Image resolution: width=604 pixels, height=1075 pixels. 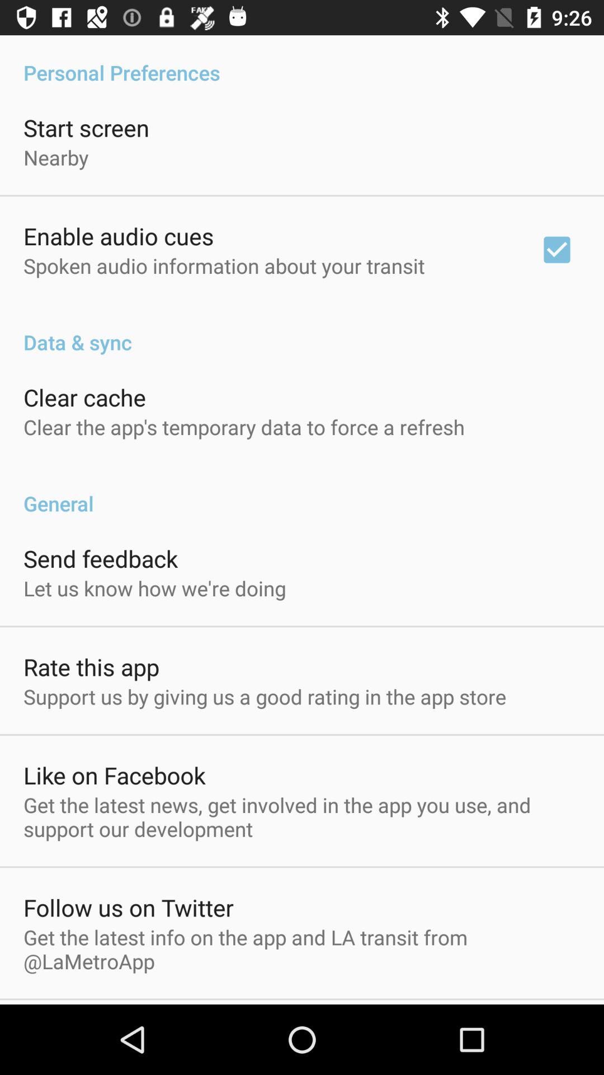 What do you see at coordinates (92, 666) in the screenshot?
I see `choose the app above support us by icon` at bounding box center [92, 666].